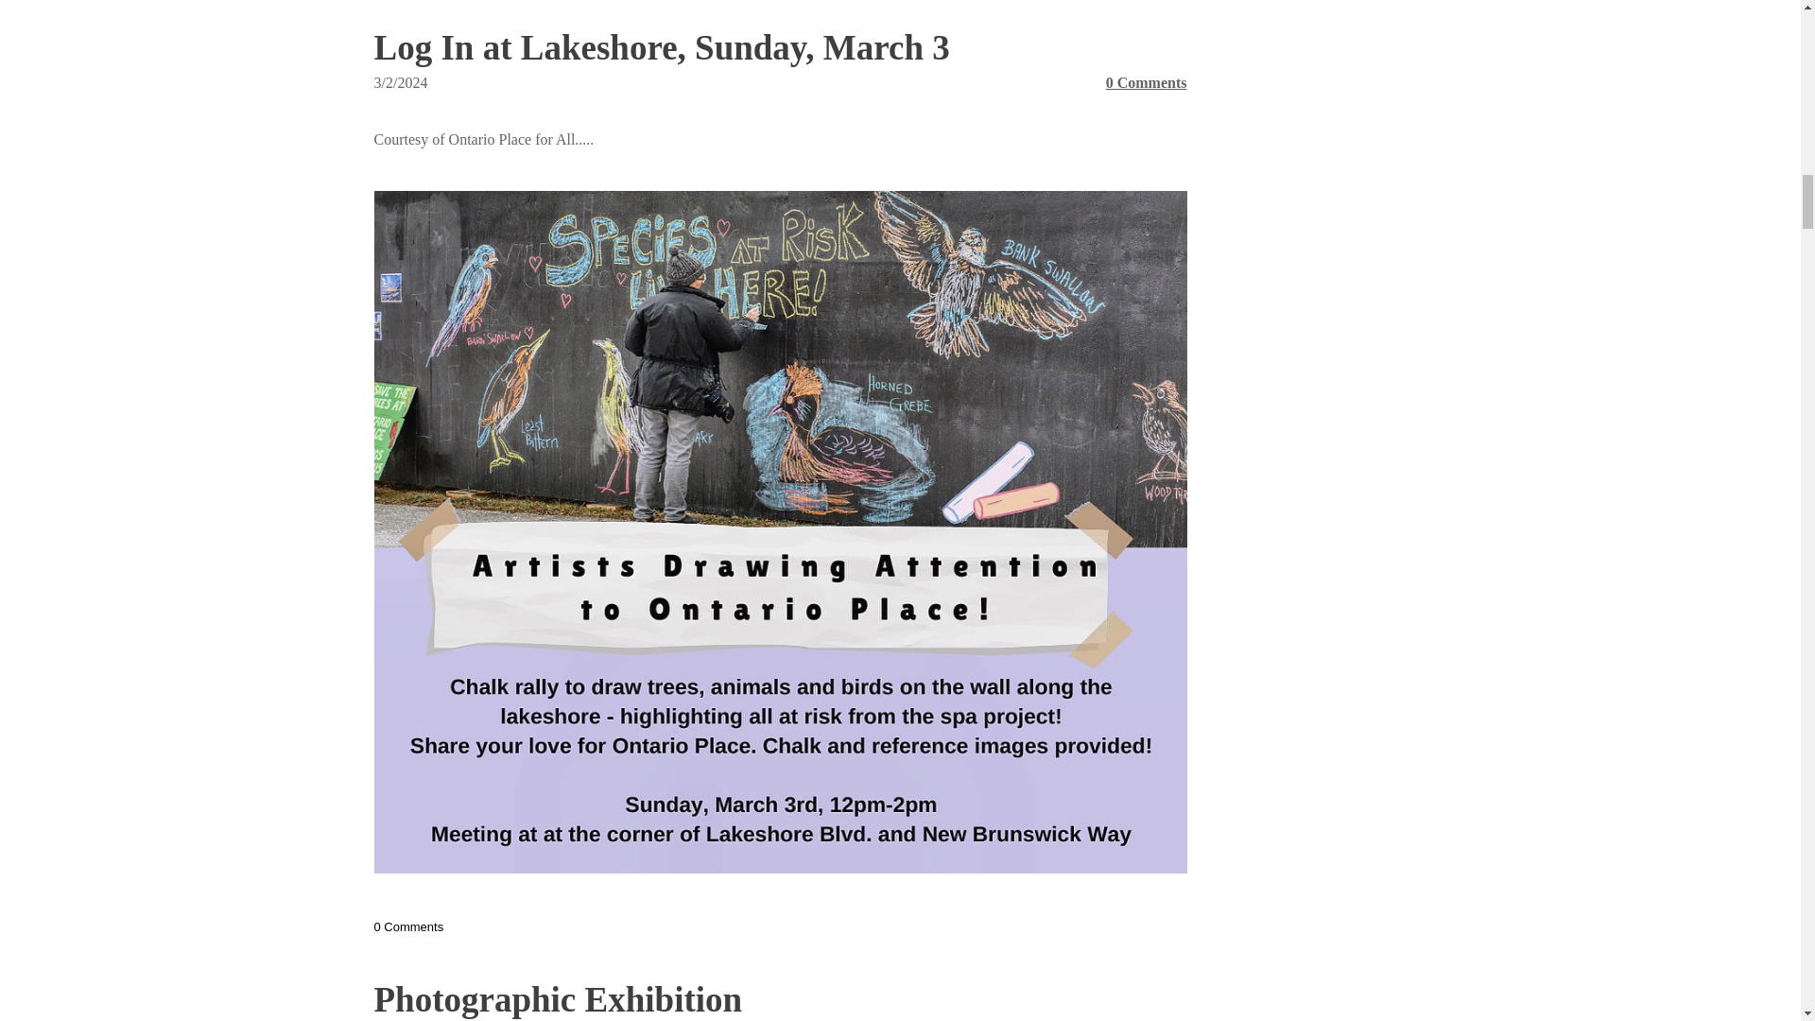  Describe the element at coordinates (408, 926) in the screenshot. I see `0 Comments` at that location.